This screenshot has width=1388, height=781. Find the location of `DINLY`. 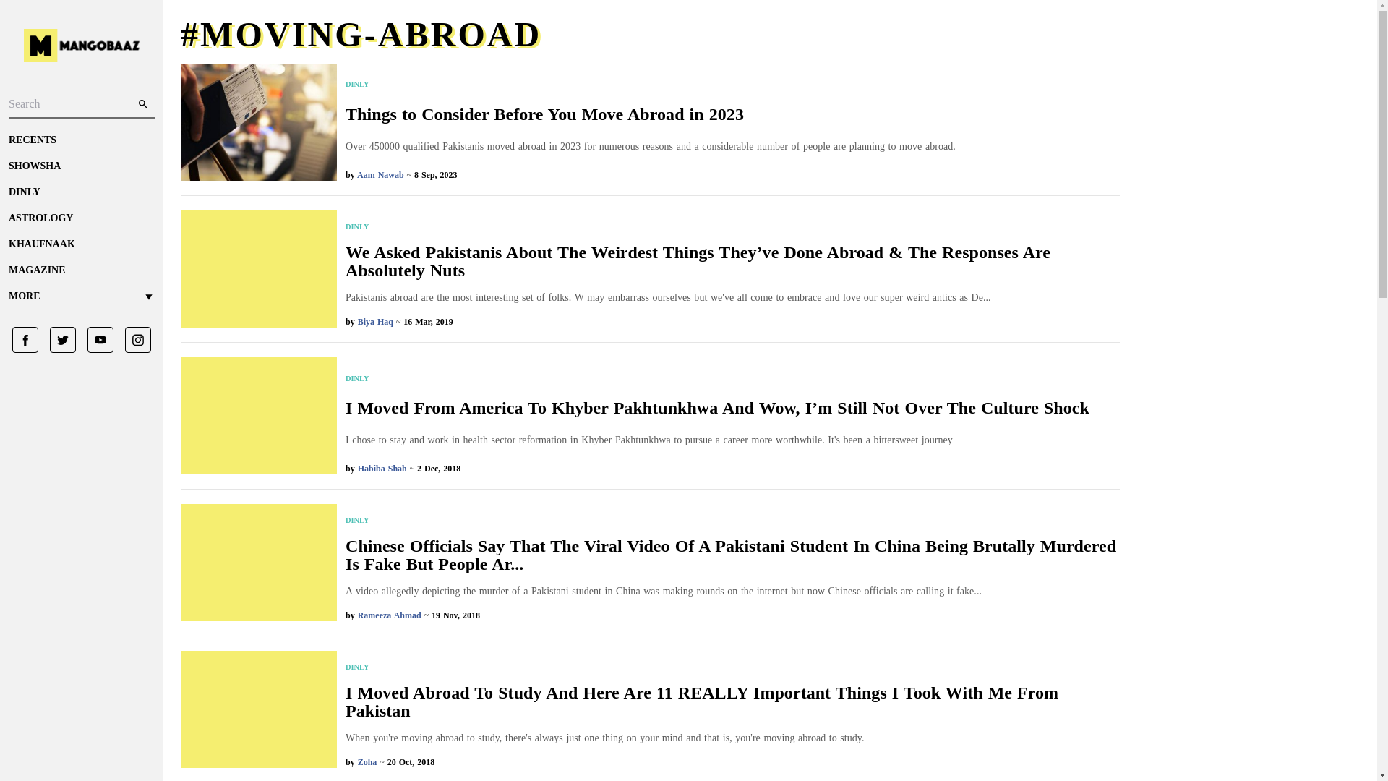

DINLY is located at coordinates (733, 226).